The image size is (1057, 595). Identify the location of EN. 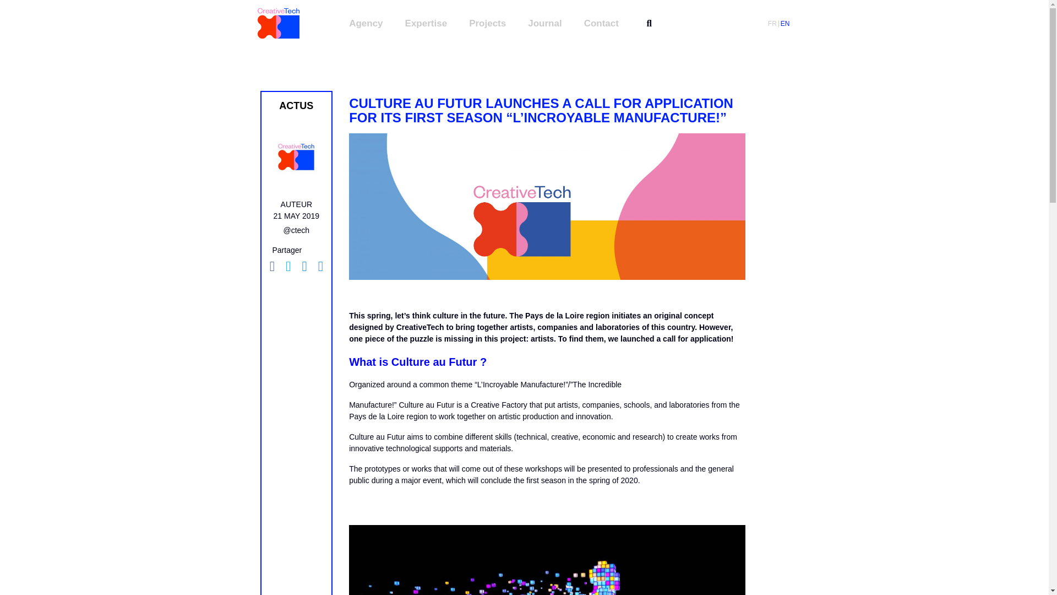
(785, 23).